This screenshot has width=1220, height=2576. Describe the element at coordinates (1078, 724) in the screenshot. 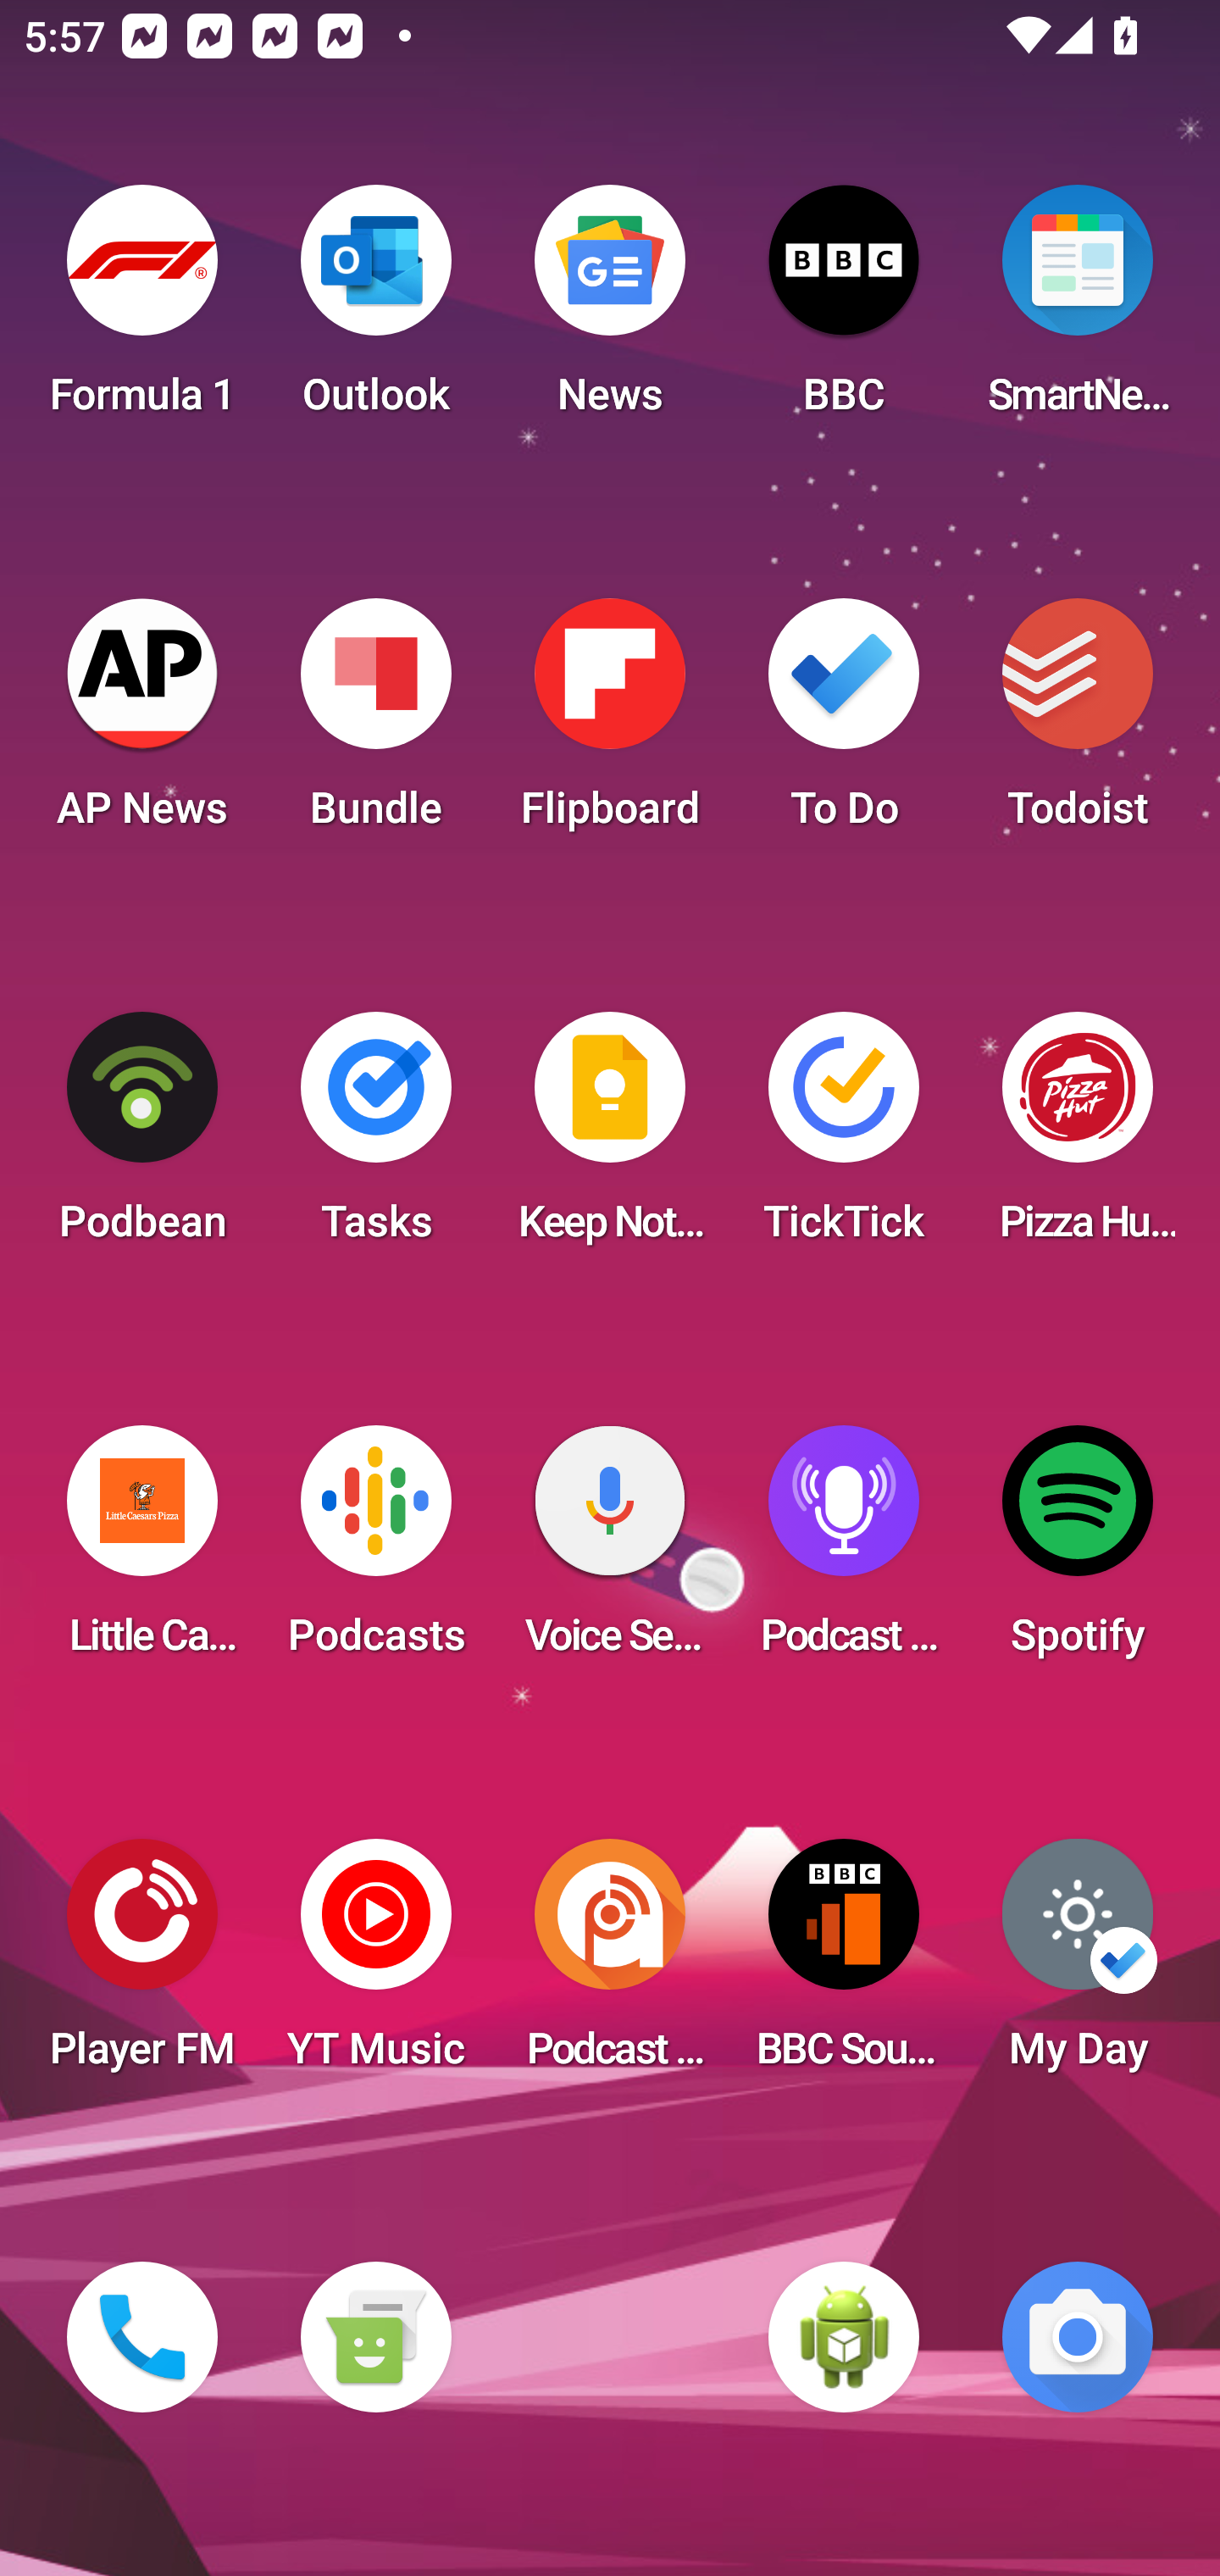

I see `Todoist` at that location.